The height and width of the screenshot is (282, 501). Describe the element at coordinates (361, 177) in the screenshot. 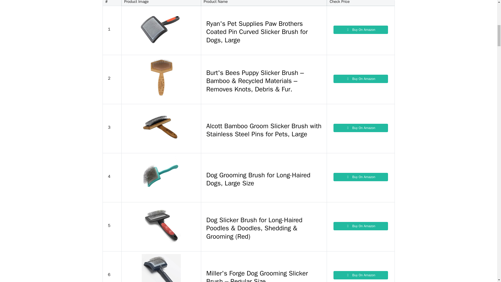

I see `Buy On Amazon` at that location.